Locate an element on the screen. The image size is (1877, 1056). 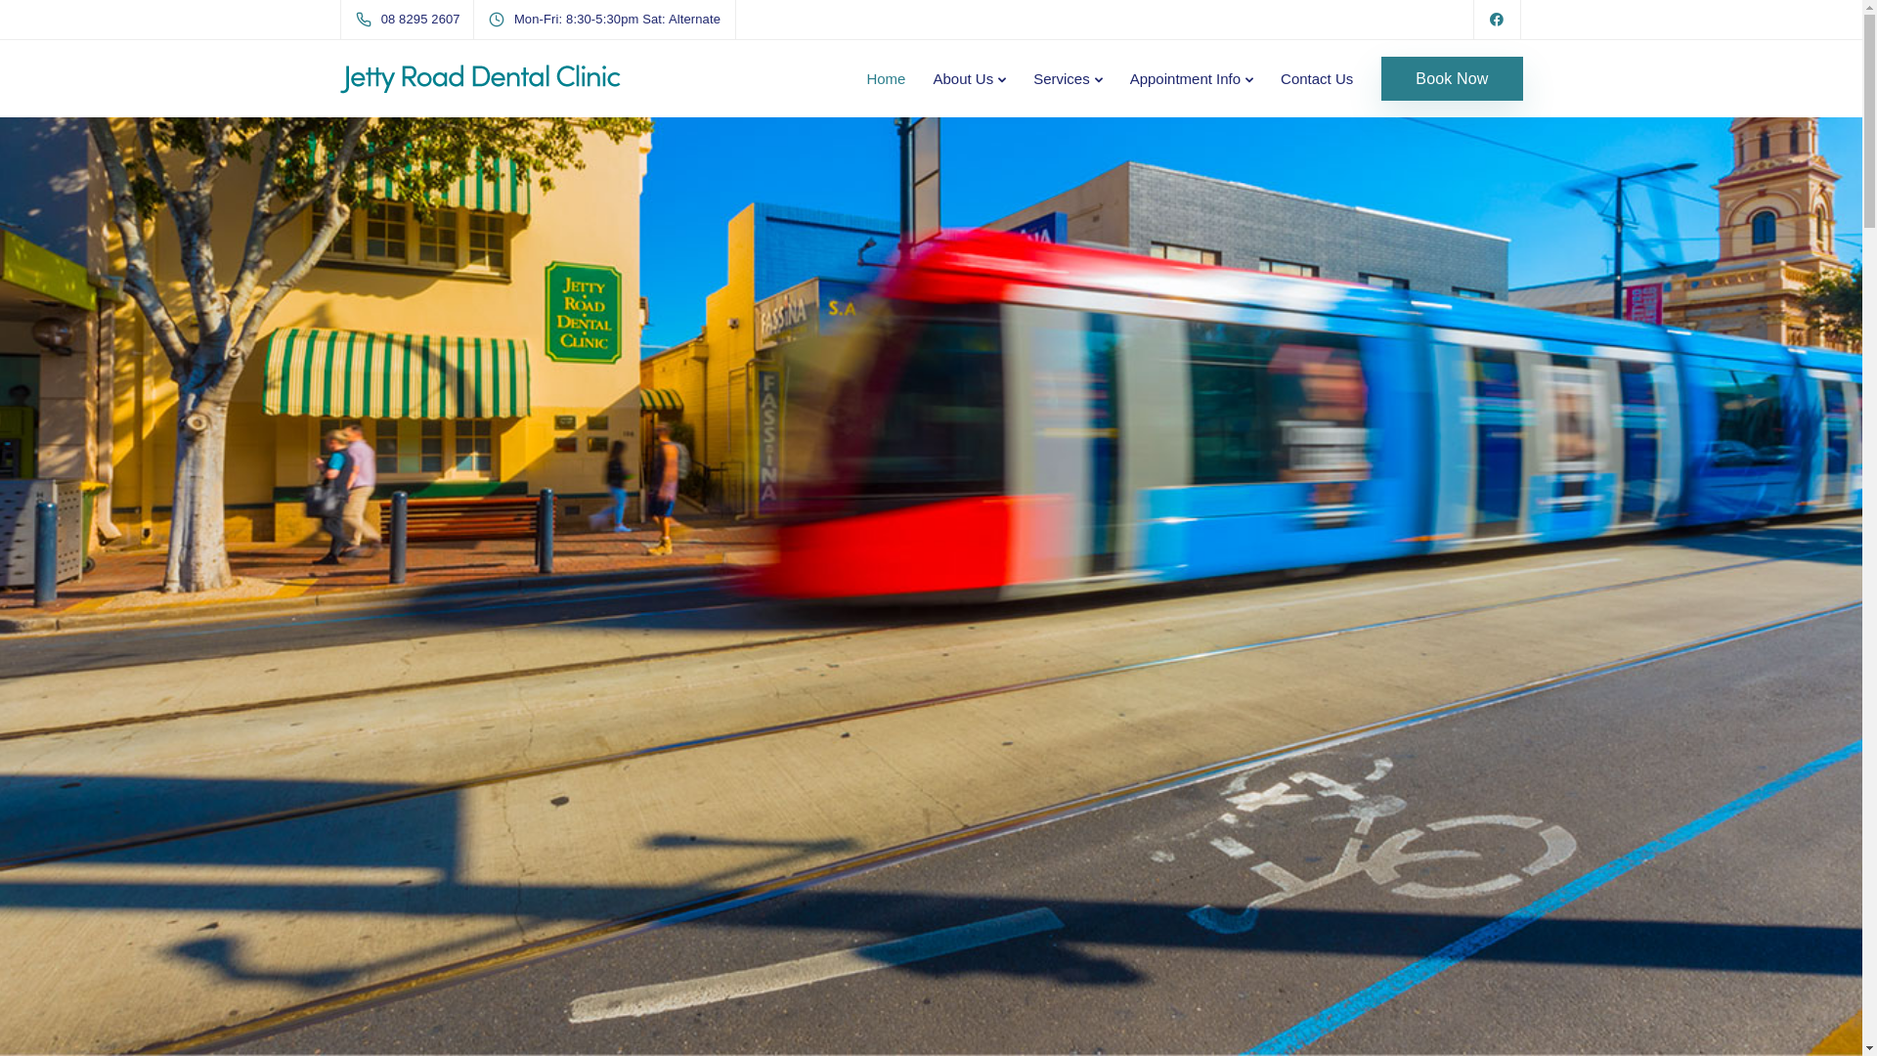
Privacy Policy is located at coordinates (1171, 999).